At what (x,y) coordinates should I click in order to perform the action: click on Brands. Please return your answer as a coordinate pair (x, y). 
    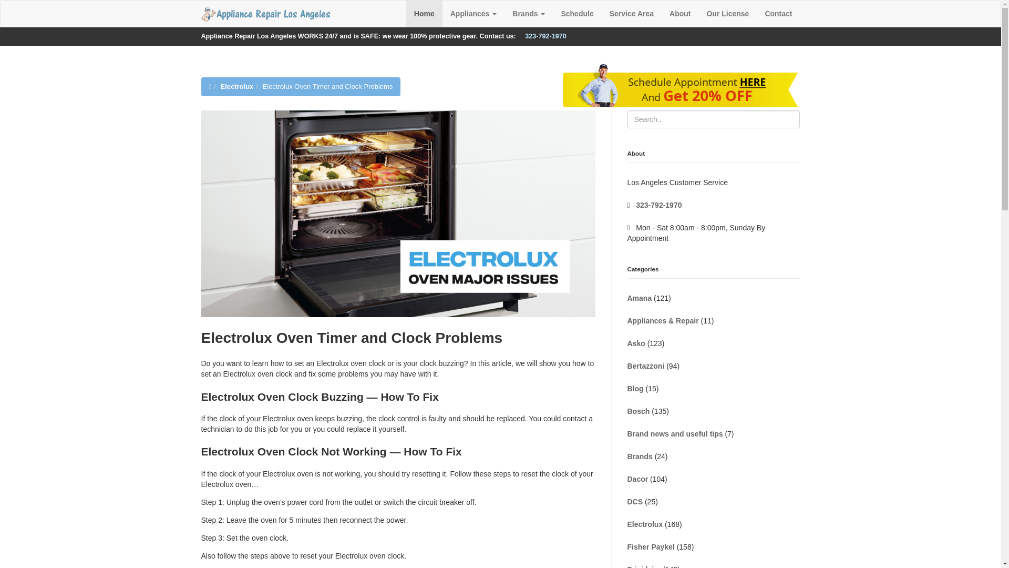
    Looking at the image, I should click on (529, 14).